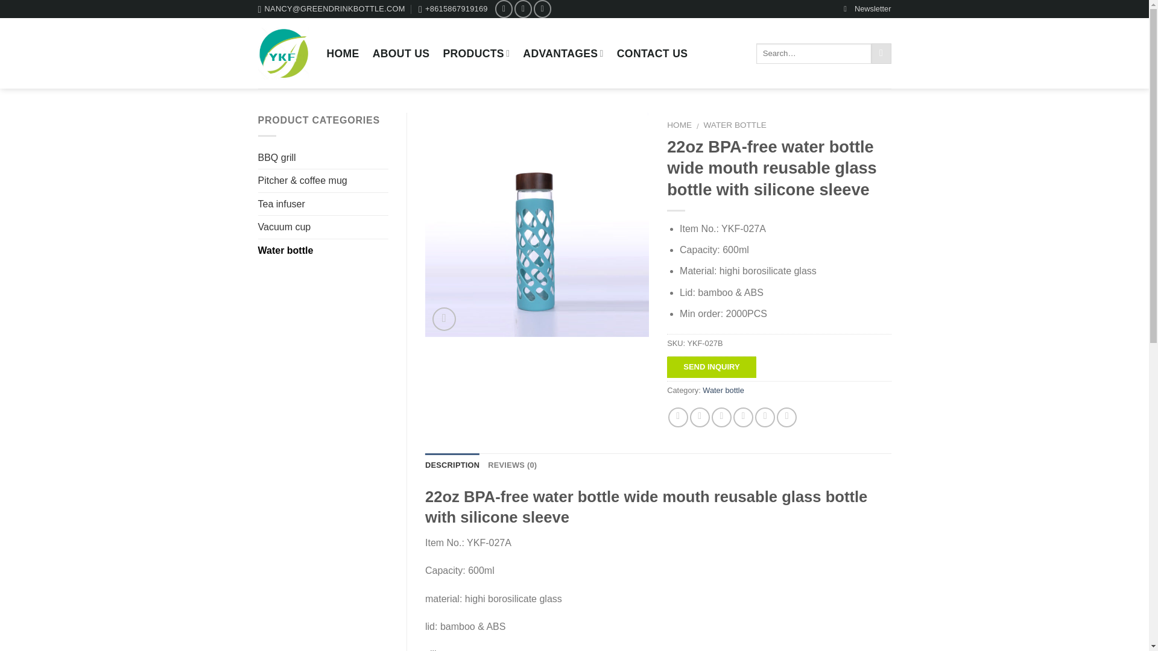 The height and width of the screenshot is (651, 1158). I want to click on CONTACT US, so click(653, 53).